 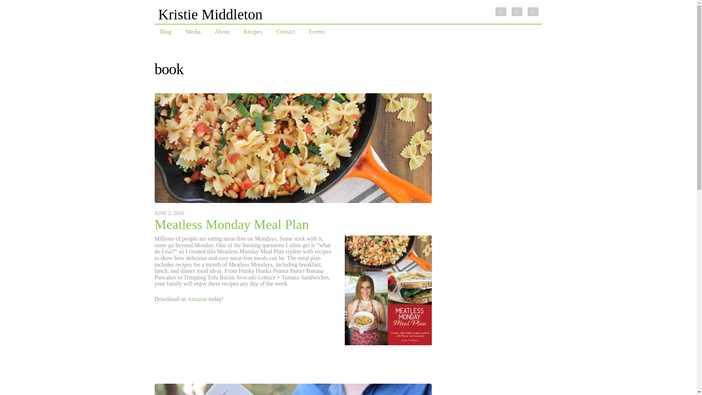 What do you see at coordinates (293, 201) in the screenshot?
I see `Meatless Monday Meal Plan` at bounding box center [293, 201].